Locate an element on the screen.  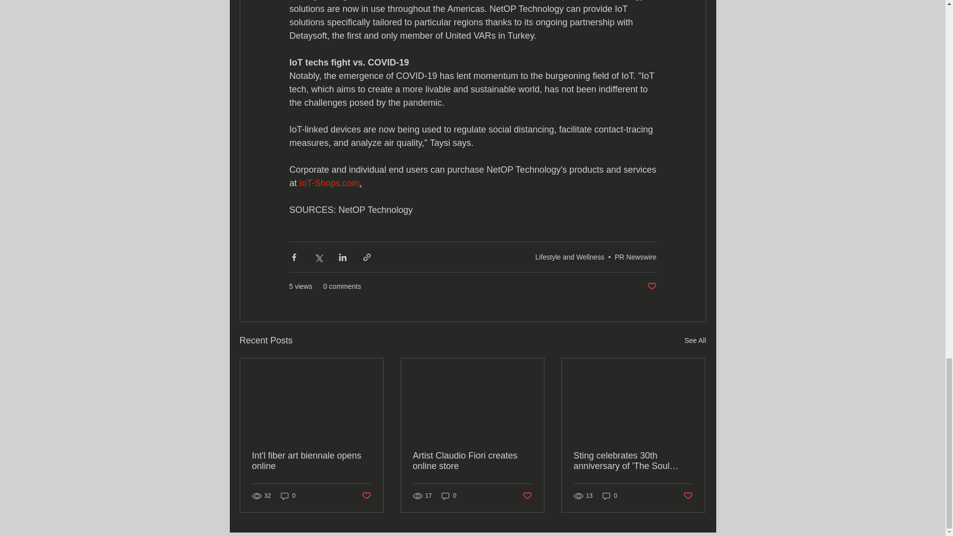
Artist Claudio Fiori creates online store is located at coordinates (472, 461).